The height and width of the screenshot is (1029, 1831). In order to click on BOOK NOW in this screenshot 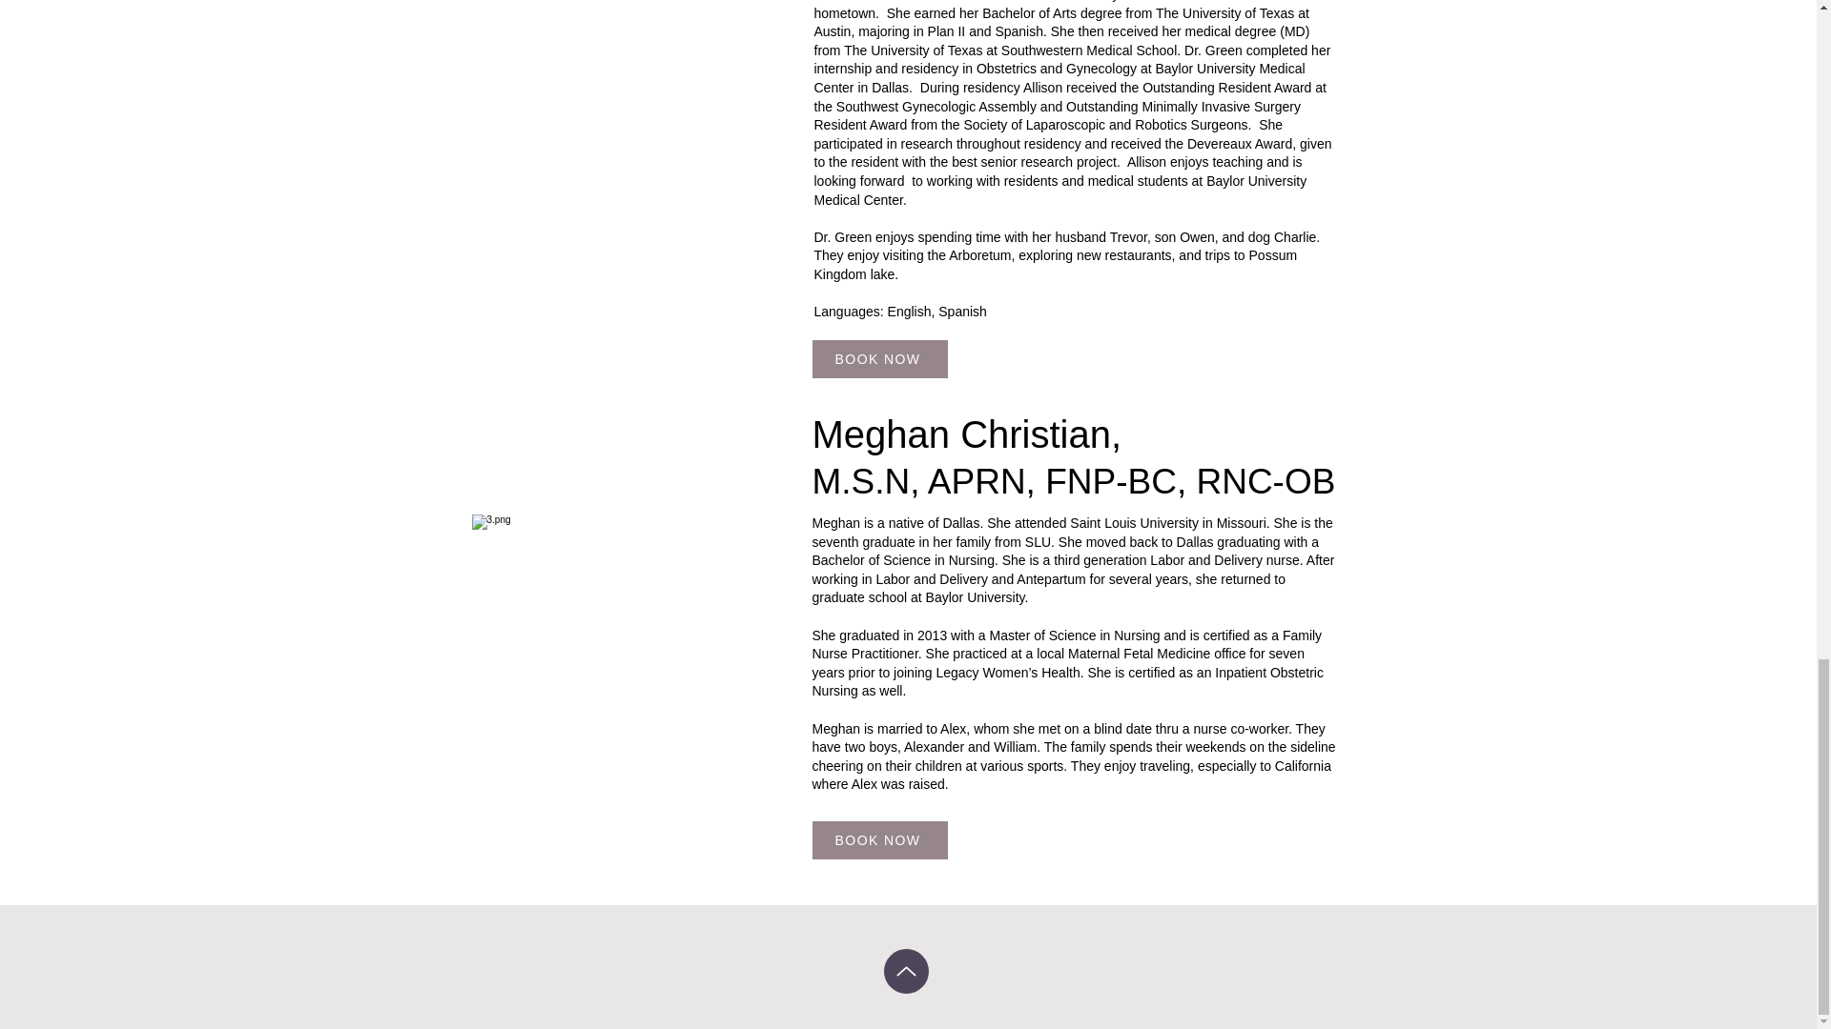, I will do `click(880, 359)`.